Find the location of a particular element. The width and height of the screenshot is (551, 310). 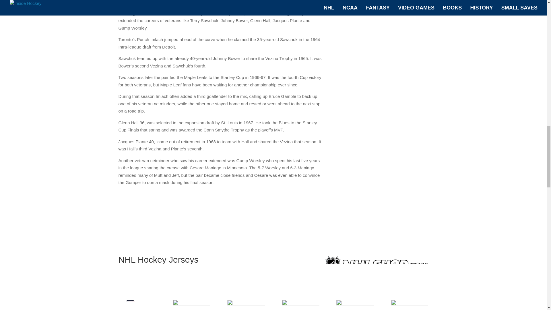

edm-jersey-mcdavid is located at coordinates (409, 305).